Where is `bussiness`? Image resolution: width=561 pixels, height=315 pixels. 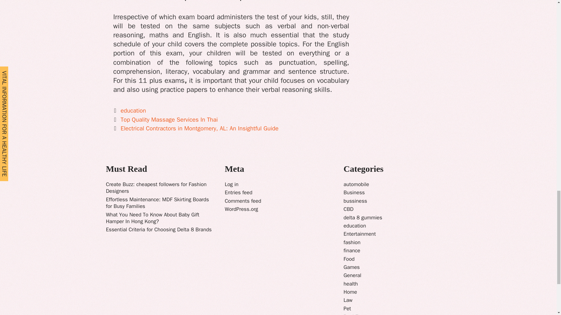
bussiness is located at coordinates (355, 201).